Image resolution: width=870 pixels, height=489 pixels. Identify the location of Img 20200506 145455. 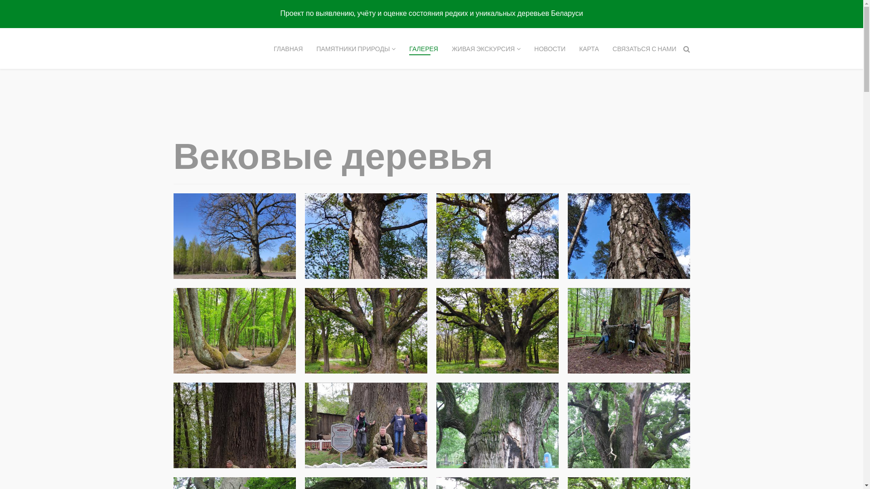
(497, 331).